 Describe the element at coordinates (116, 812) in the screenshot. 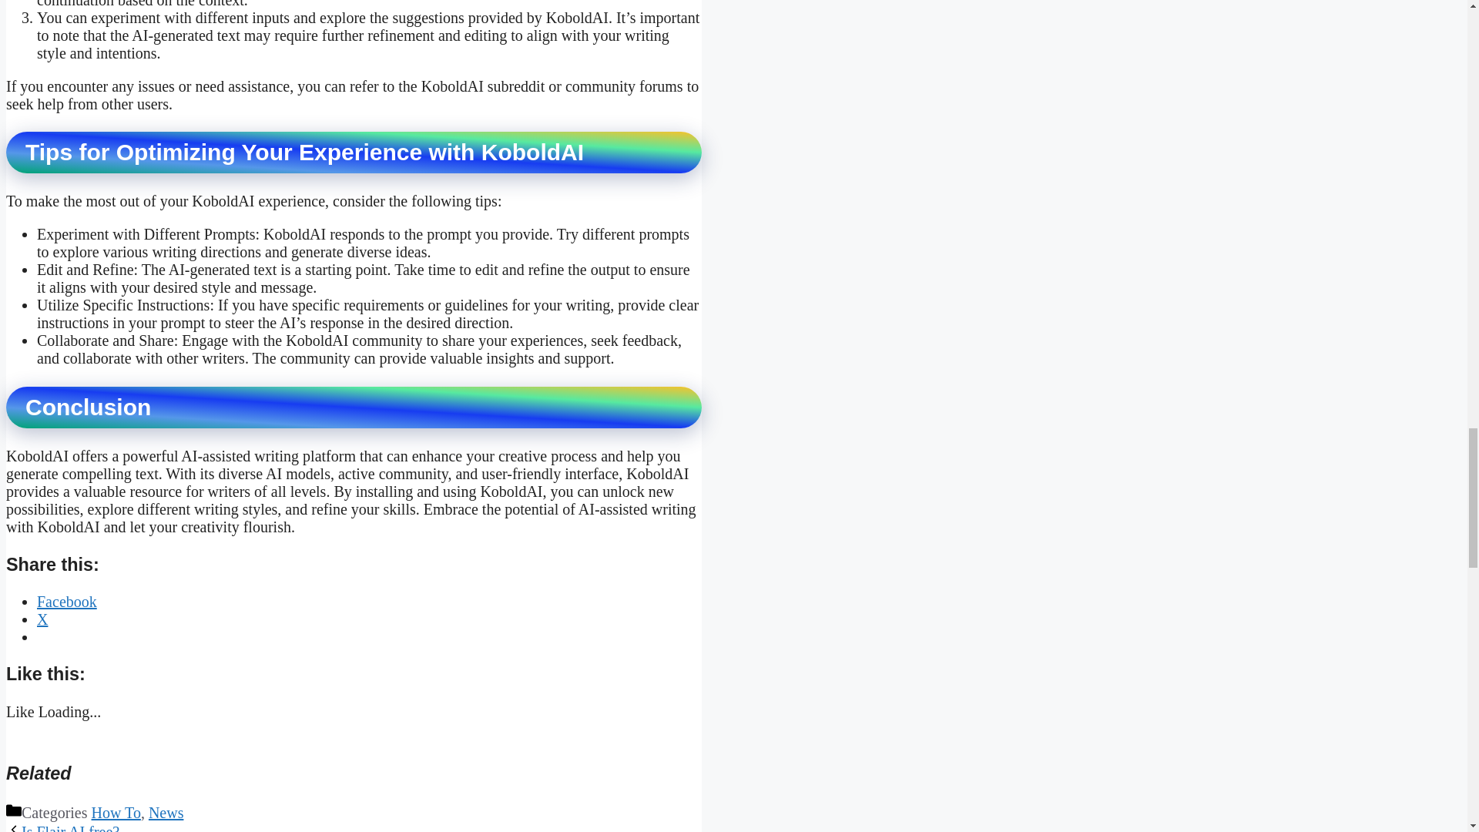

I see `How To` at that location.